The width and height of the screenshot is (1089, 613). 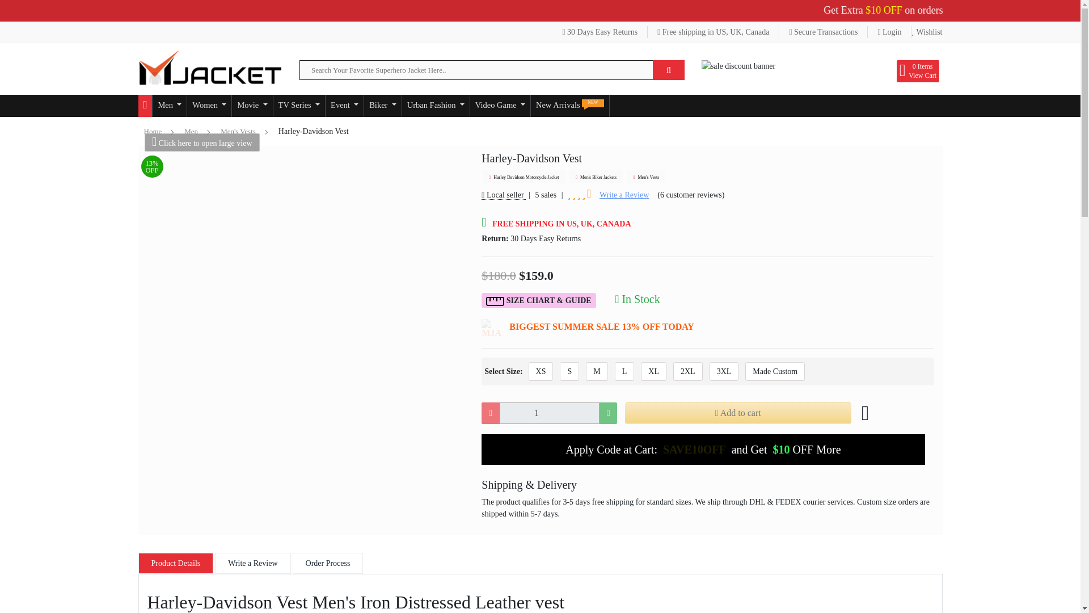 What do you see at coordinates (600, 32) in the screenshot?
I see `30 Days Easy Returns` at bounding box center [600, 32].